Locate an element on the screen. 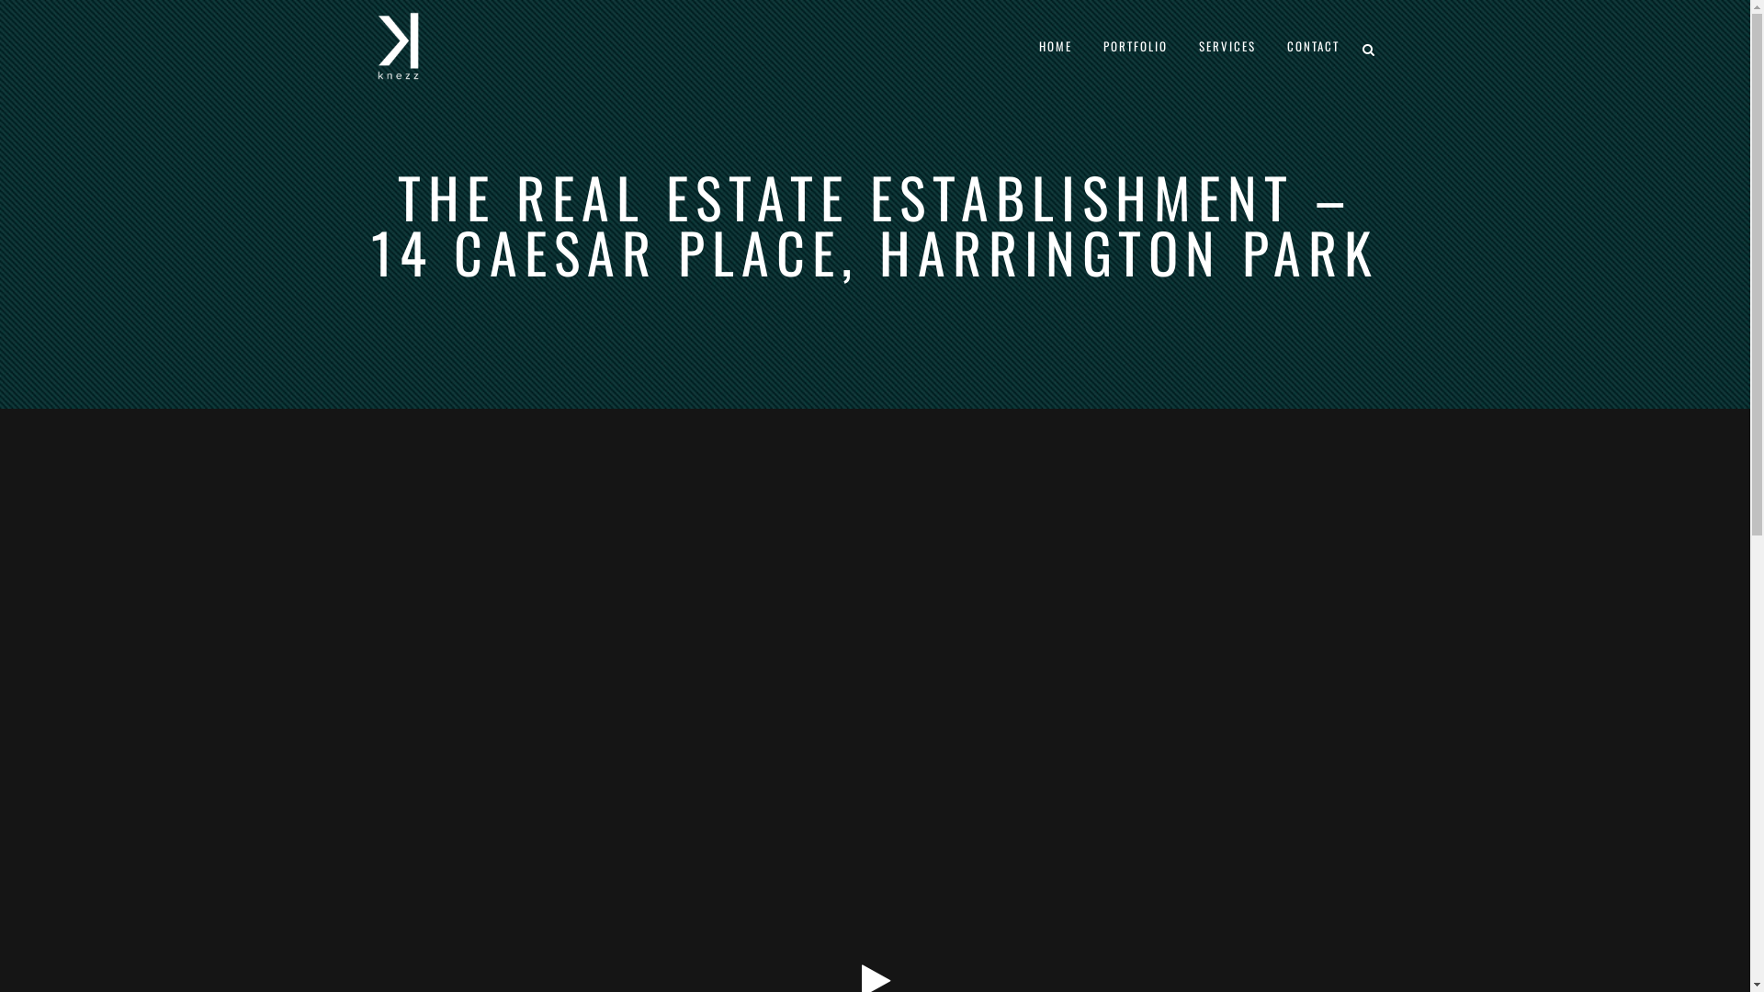 Image resolution: width=1764 pixels, height=992 pixels. HOME is located at coordinates (1056, 46).